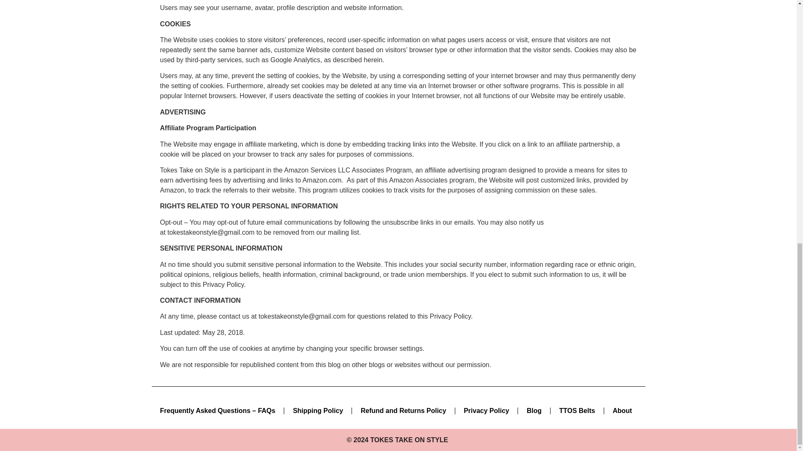  What do you see at coordinates (486, 411) in the screenshot?
I see `Privacy Policy` at bounding box center [486, 411].